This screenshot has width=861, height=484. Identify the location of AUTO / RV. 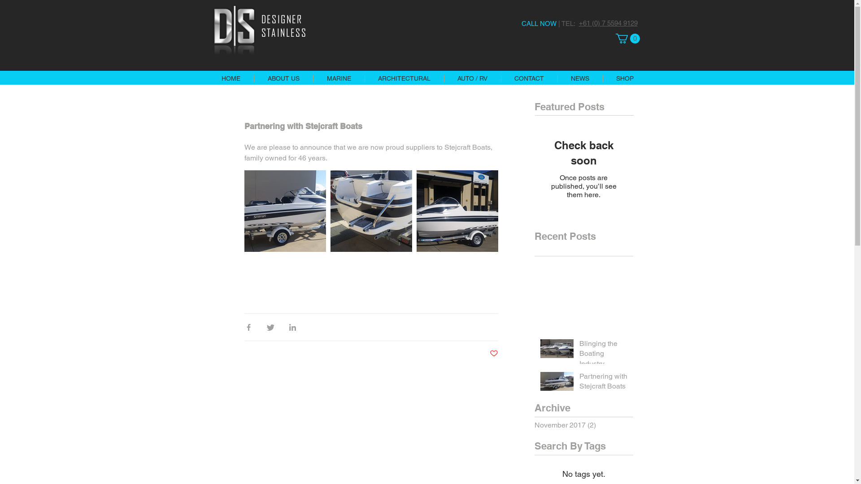
(473, 78).